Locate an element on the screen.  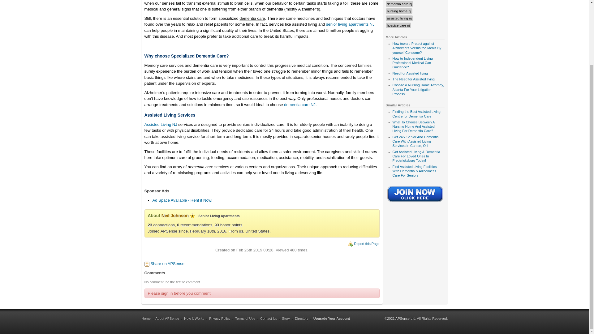
Ad Space Available - Rent it Now! is located at coordinates (182, 200).